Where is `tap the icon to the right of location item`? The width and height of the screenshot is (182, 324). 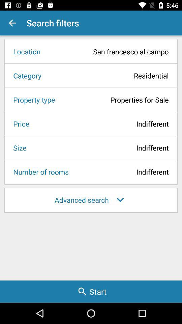 tap the icon to the right of location item is located at coordinates (107, 51).